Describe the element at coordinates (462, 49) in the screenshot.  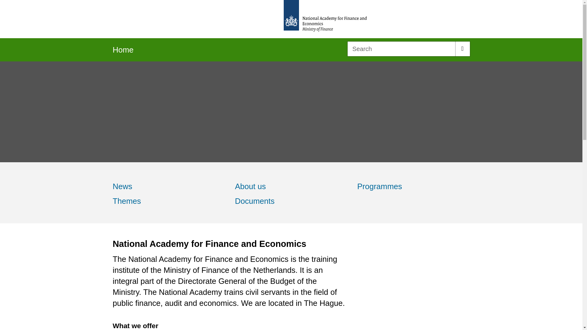
I see `Search` at that location.